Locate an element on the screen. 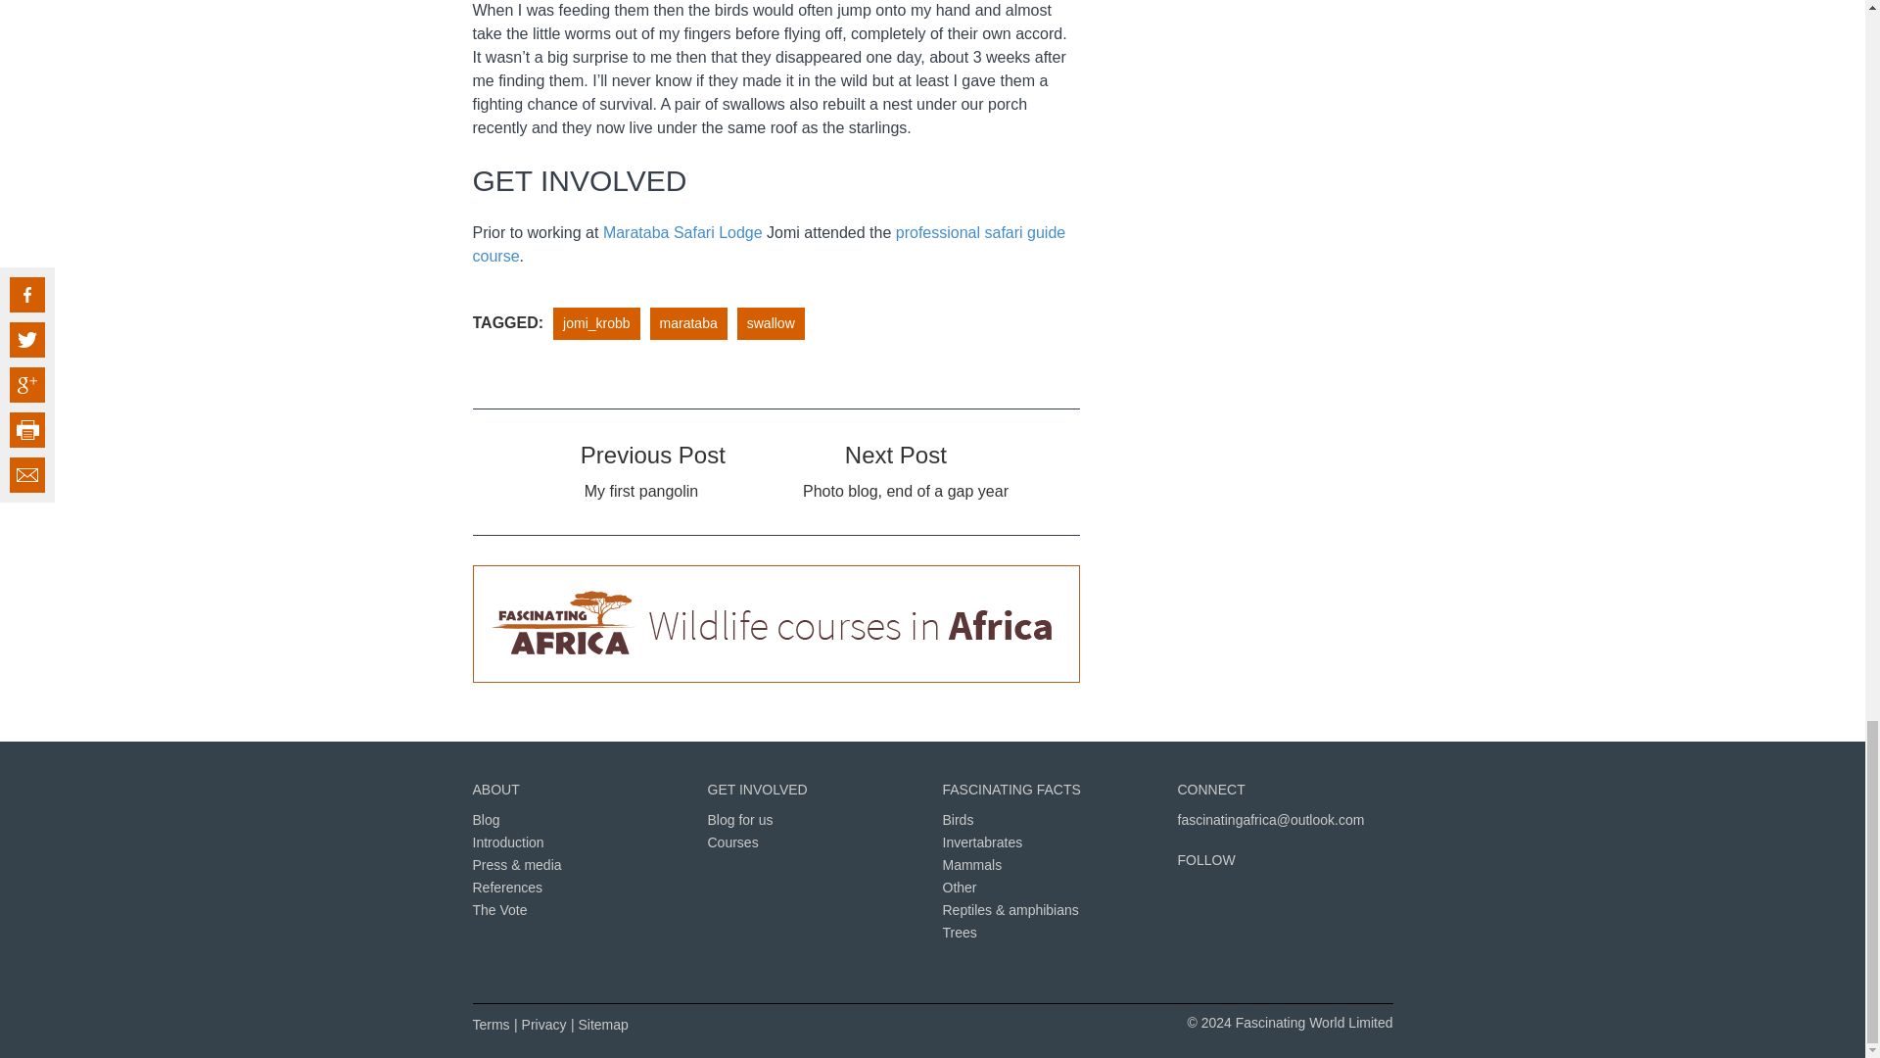 The width and height of the screenshot is (1880, 1058). Marataba Safari Lodge is located at coordinates (683, 232).